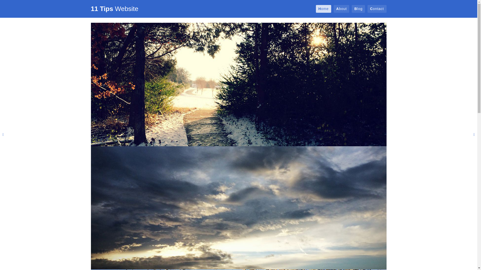 The image size is (481, 270). What do you see at coordinates (358, 9) in the screenshot?
I see `Blog` at bounding box center [358, 9].